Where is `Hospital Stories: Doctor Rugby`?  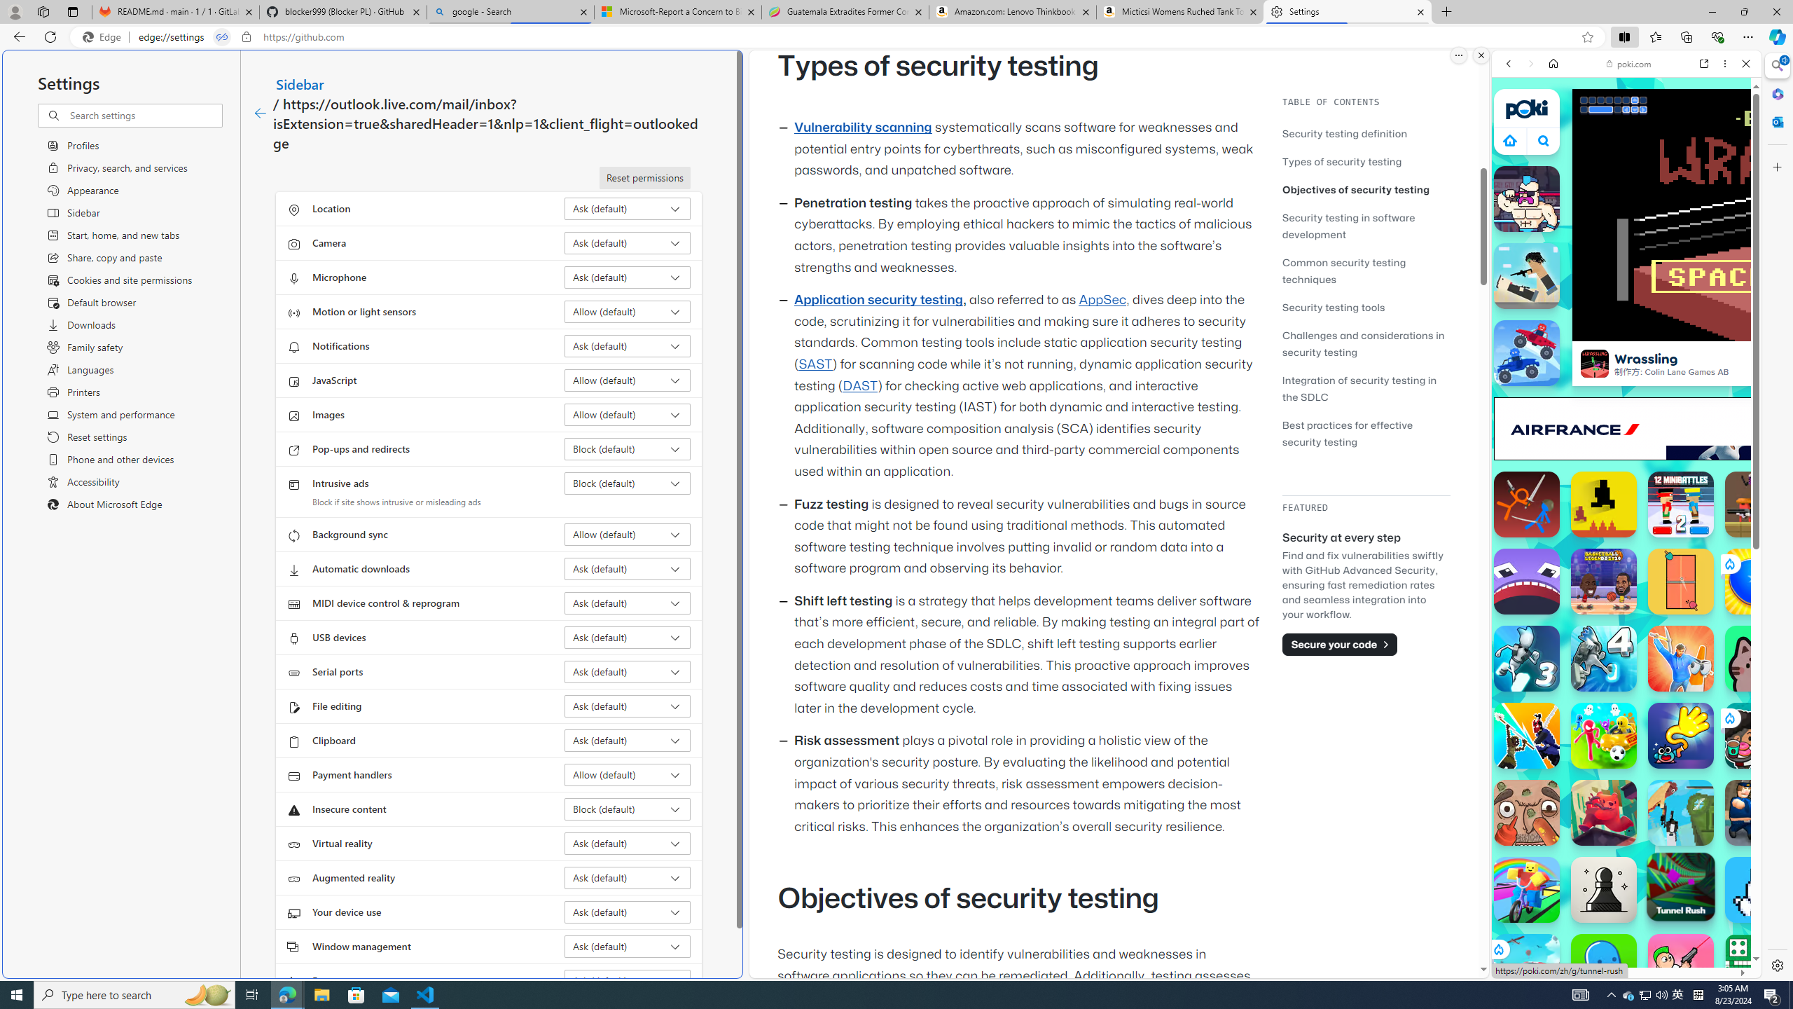 Hospital Stories: Doctor Rugby is located at coordinates (1527, 813).